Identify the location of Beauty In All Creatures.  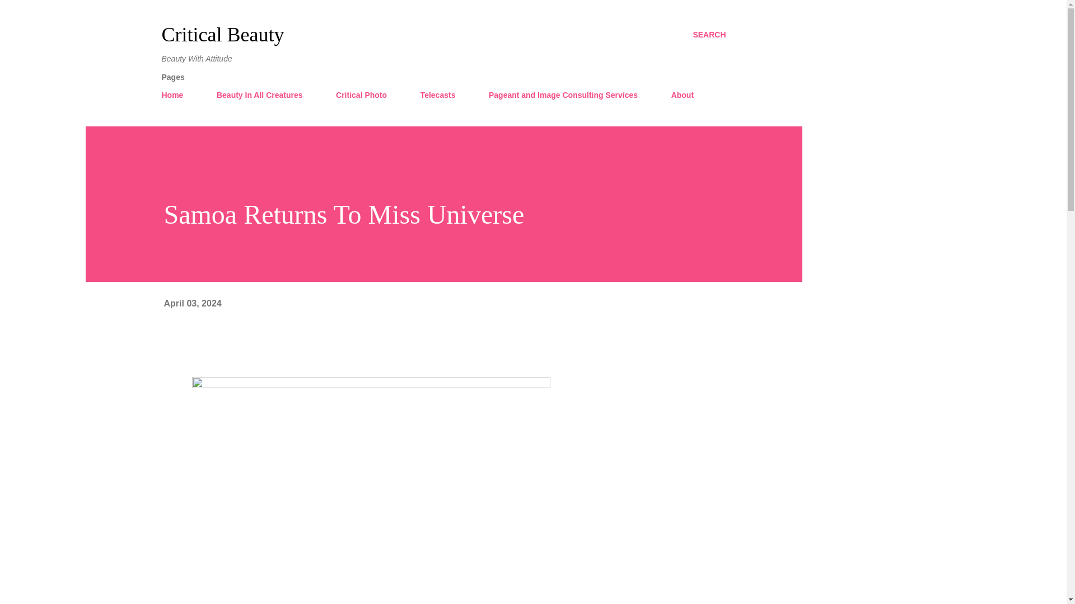
(259, 95).